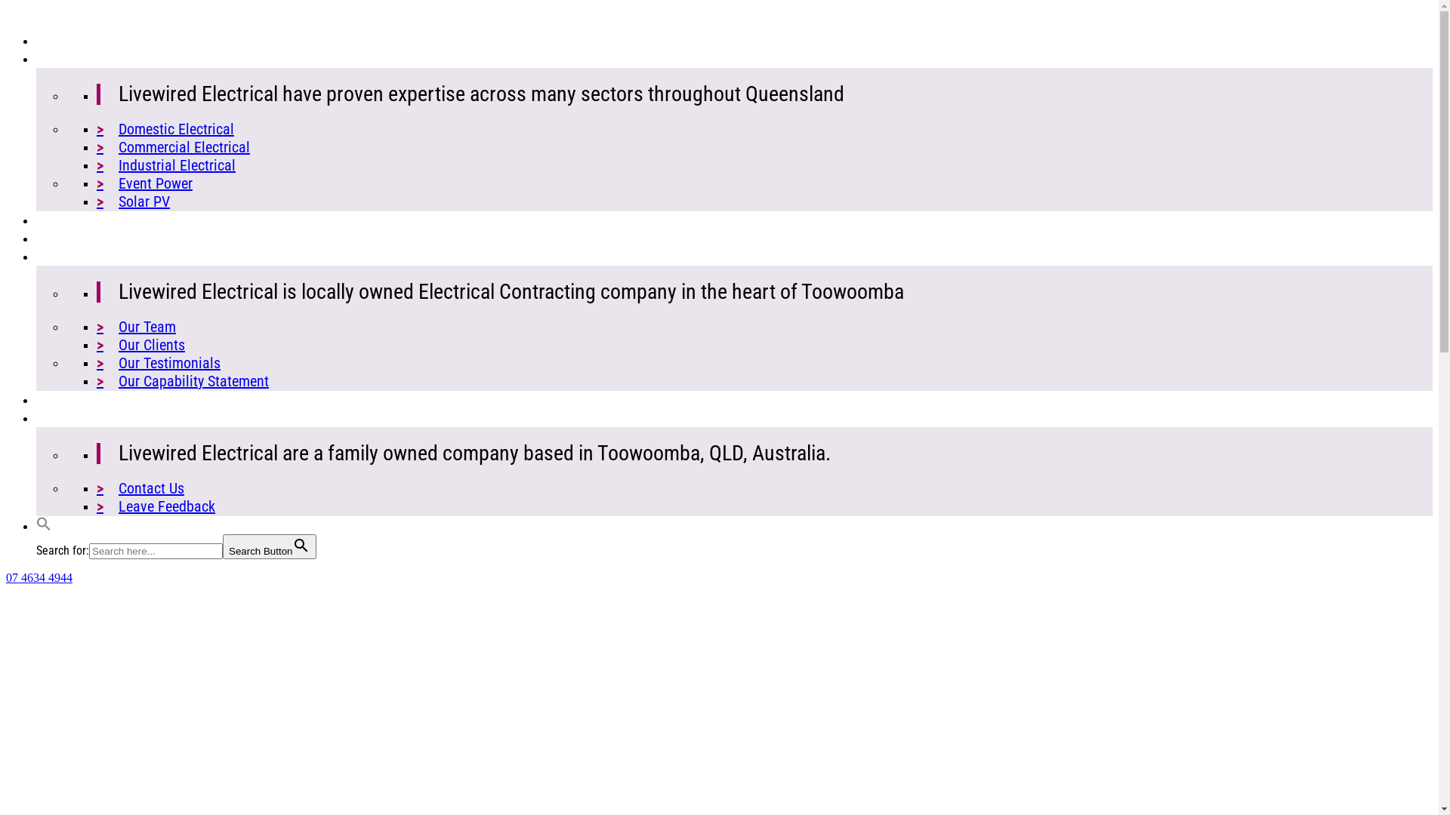 The image size is (1450, 815). Describe the element at coordinates (66, 59) in the screenshot. I see `SERVICES` at that location.